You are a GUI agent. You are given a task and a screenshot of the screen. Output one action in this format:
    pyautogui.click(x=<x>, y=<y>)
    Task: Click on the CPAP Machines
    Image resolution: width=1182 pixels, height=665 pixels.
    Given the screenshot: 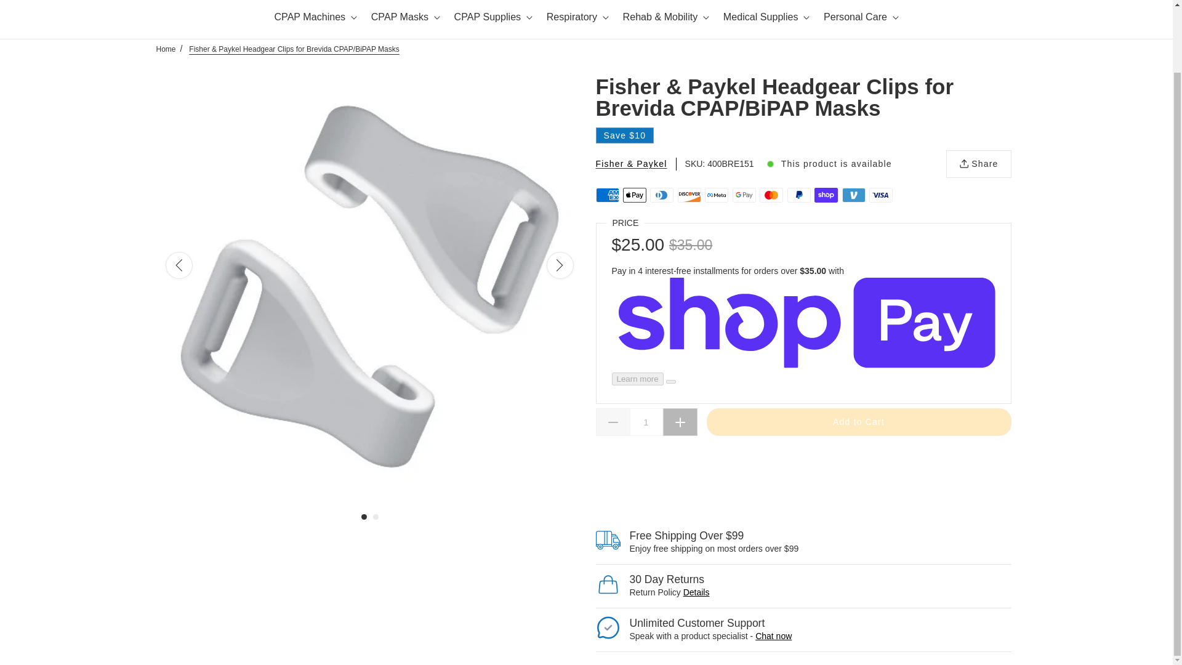 What is the action you would take?
    pyautogui.click(x=315, y=19)
    